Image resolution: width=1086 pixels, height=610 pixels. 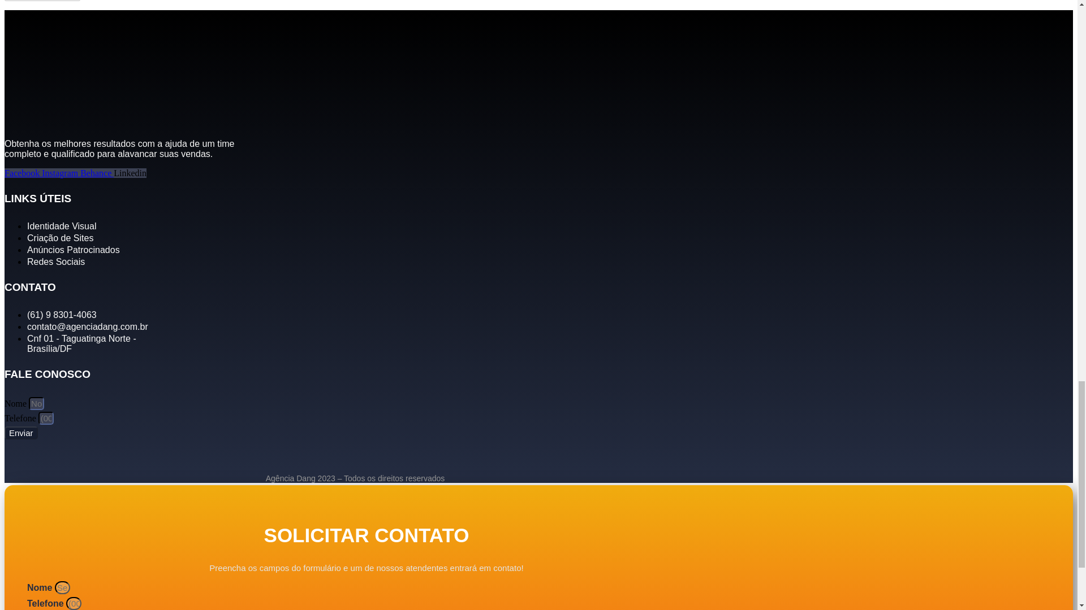 What do you see at coordinates (61, 173) in the screenshot?
I see `Instagram` at bounding box center [61, 173].